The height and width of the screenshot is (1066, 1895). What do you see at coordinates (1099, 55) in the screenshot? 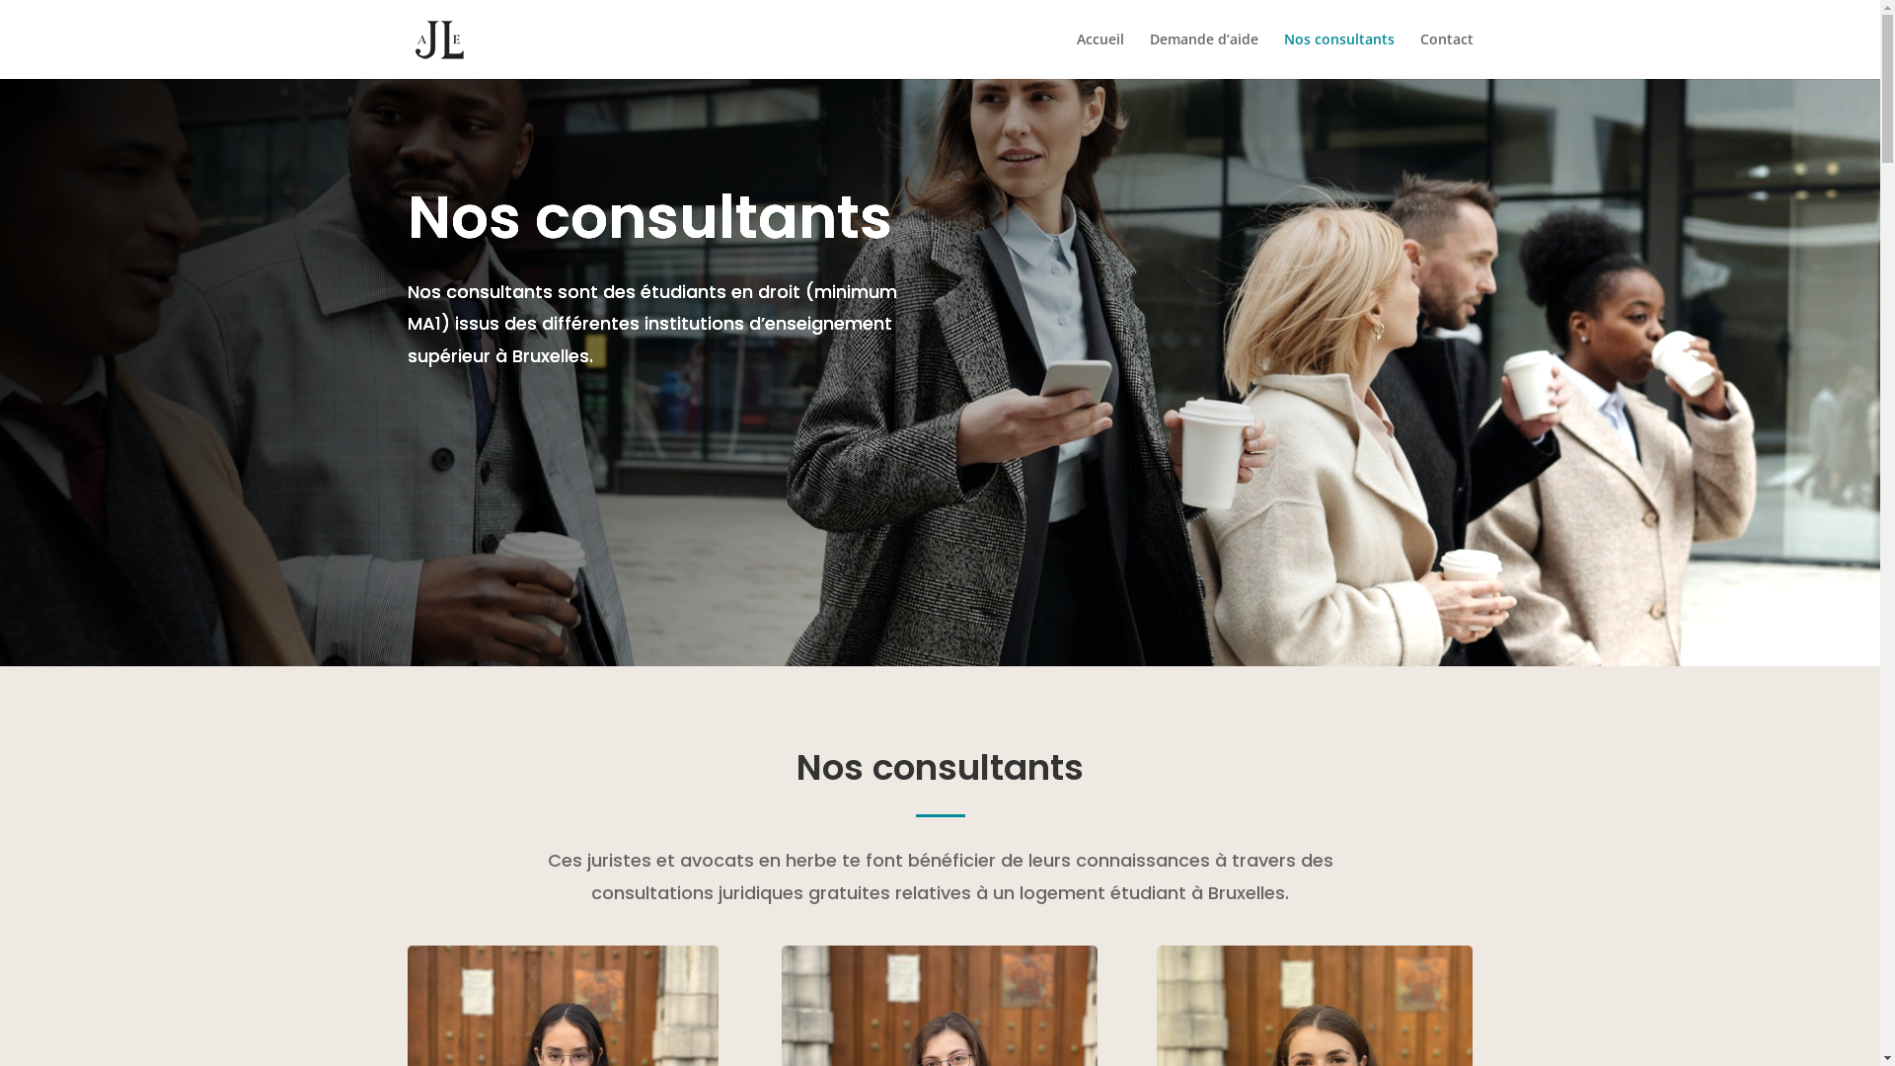
I see `Accueil` at bounding box center [1099, 55].